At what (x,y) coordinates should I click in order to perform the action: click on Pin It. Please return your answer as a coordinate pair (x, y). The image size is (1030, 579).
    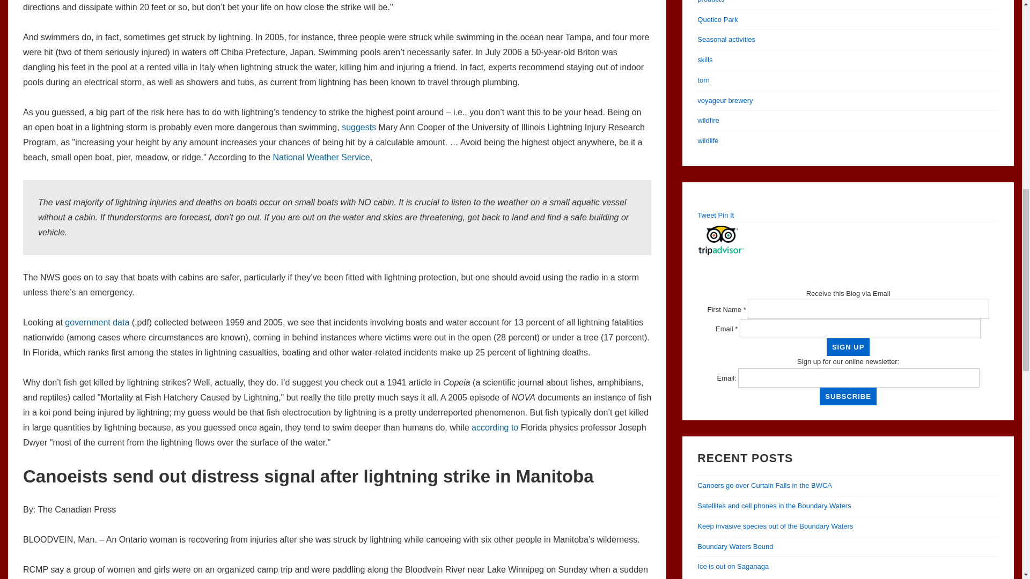
    Looking at the image, I should click on (726, 216).